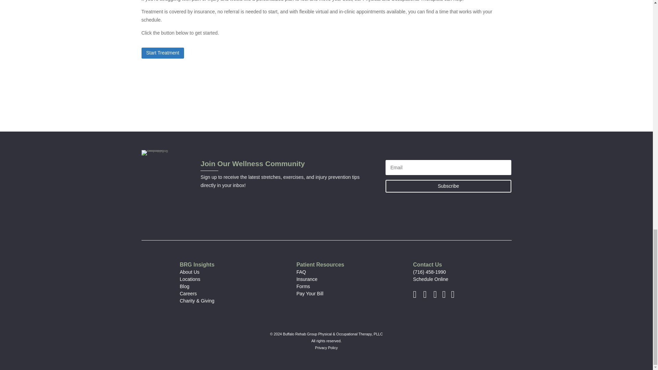 This screenshot has height=370, width=658. Describe the element at coordinates (310, 293) in the screenshot. I see `Pay Your Bill` at that location.